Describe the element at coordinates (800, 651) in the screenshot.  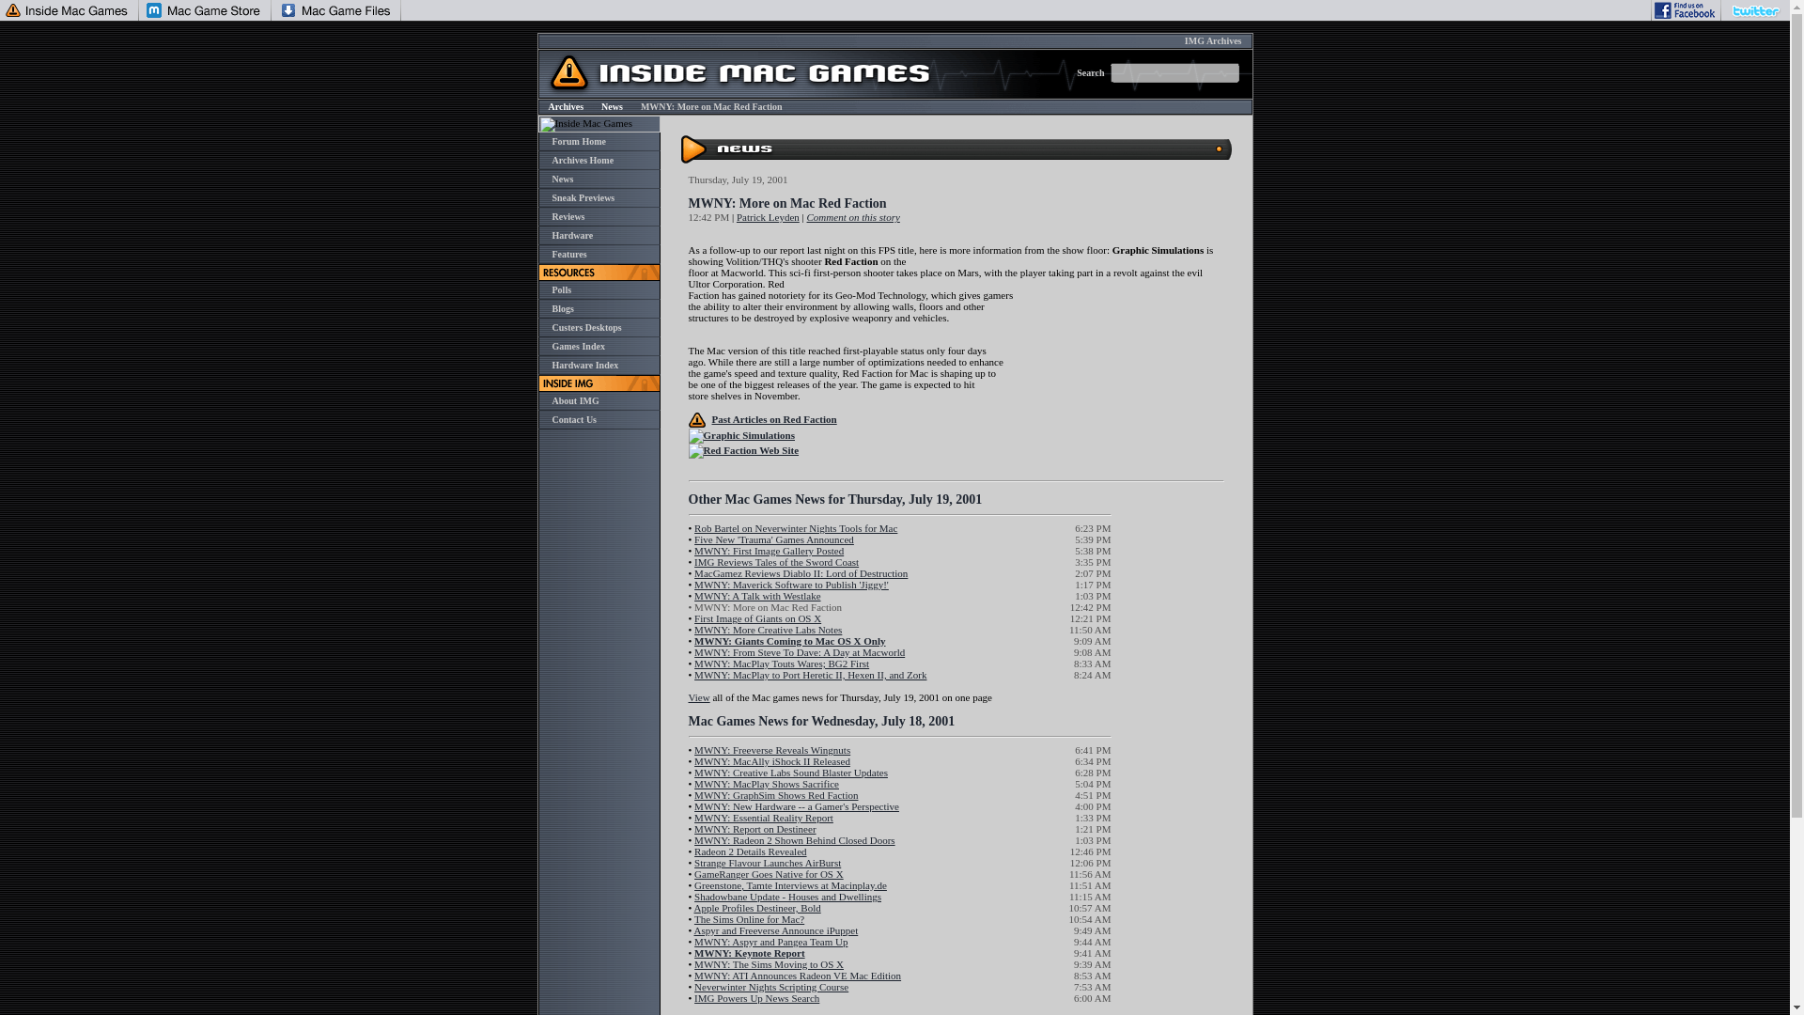
I see `MWNY: From Steve To Dave: A Day at Macworld` at that location.